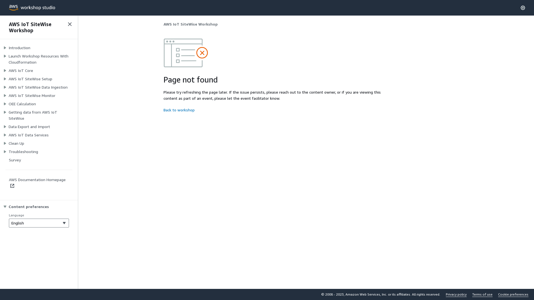 This screenshot has height=300, width=534. Describe the element at coordinates (29, 135) in the screenshot. I see `AWS IoT Data Services` at that location.